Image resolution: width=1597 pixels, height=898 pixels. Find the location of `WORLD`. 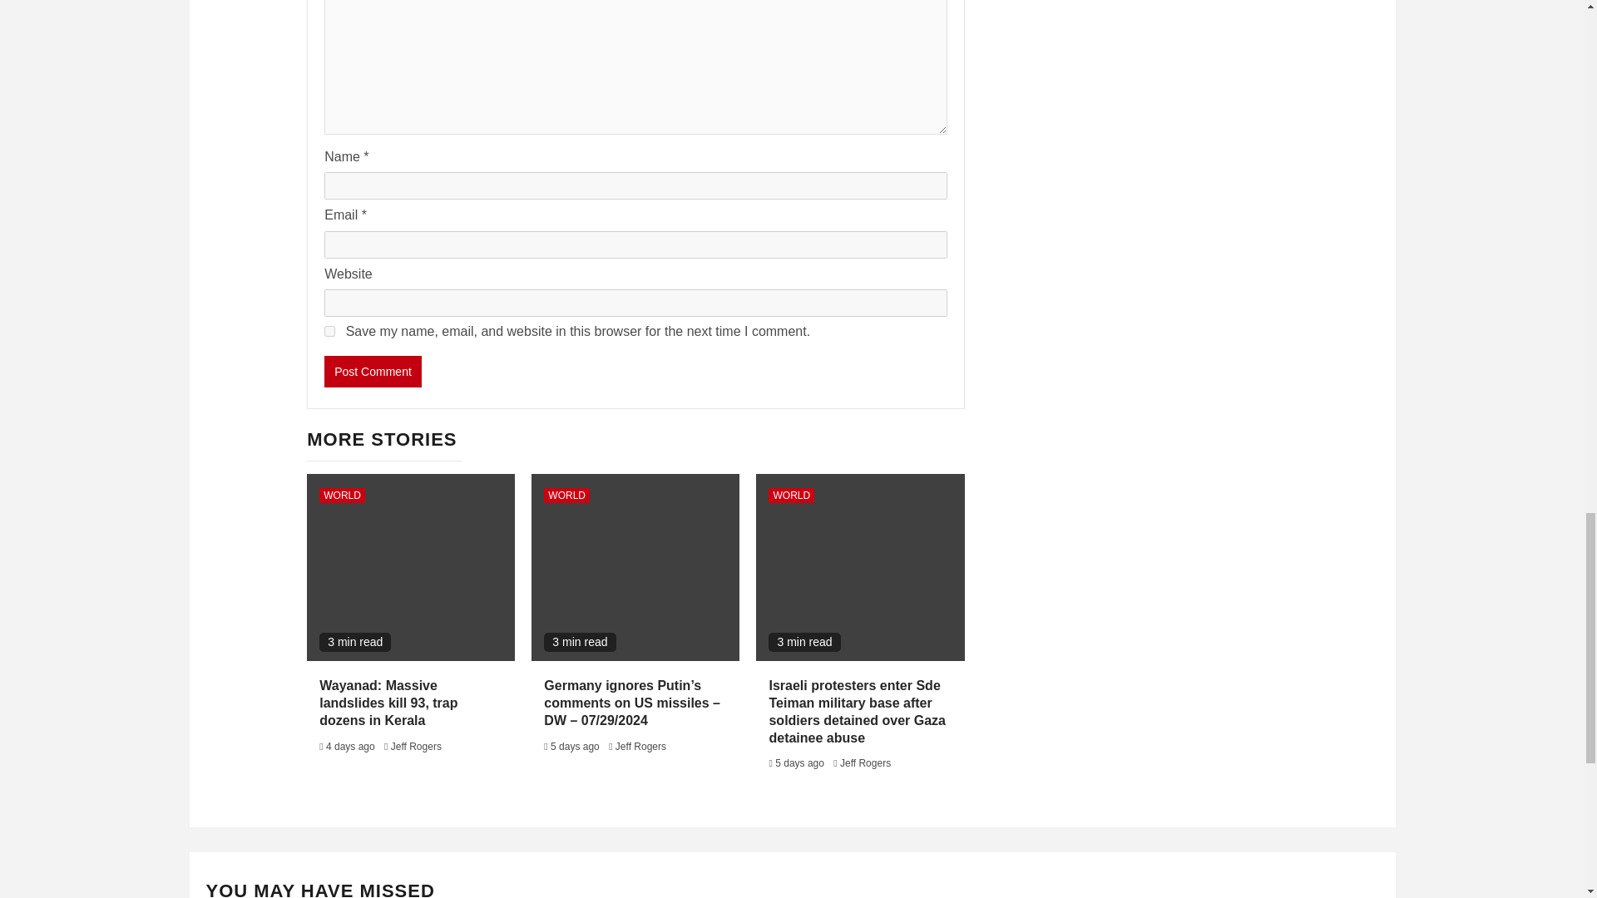

WORLD is located at coordinates (566, 496).